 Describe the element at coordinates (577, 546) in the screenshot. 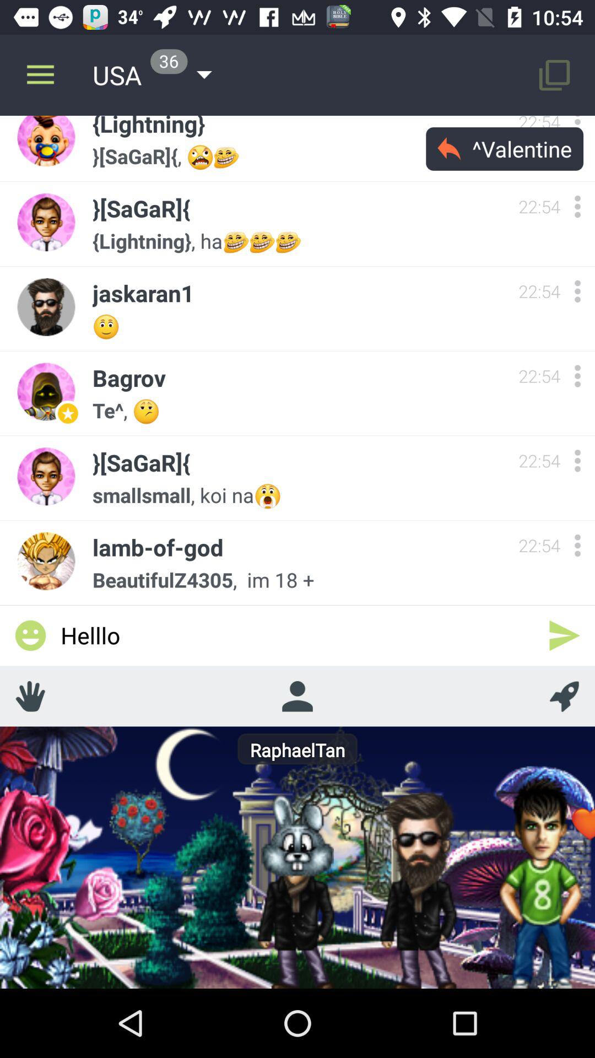

I see `more options for this profile` at that location.